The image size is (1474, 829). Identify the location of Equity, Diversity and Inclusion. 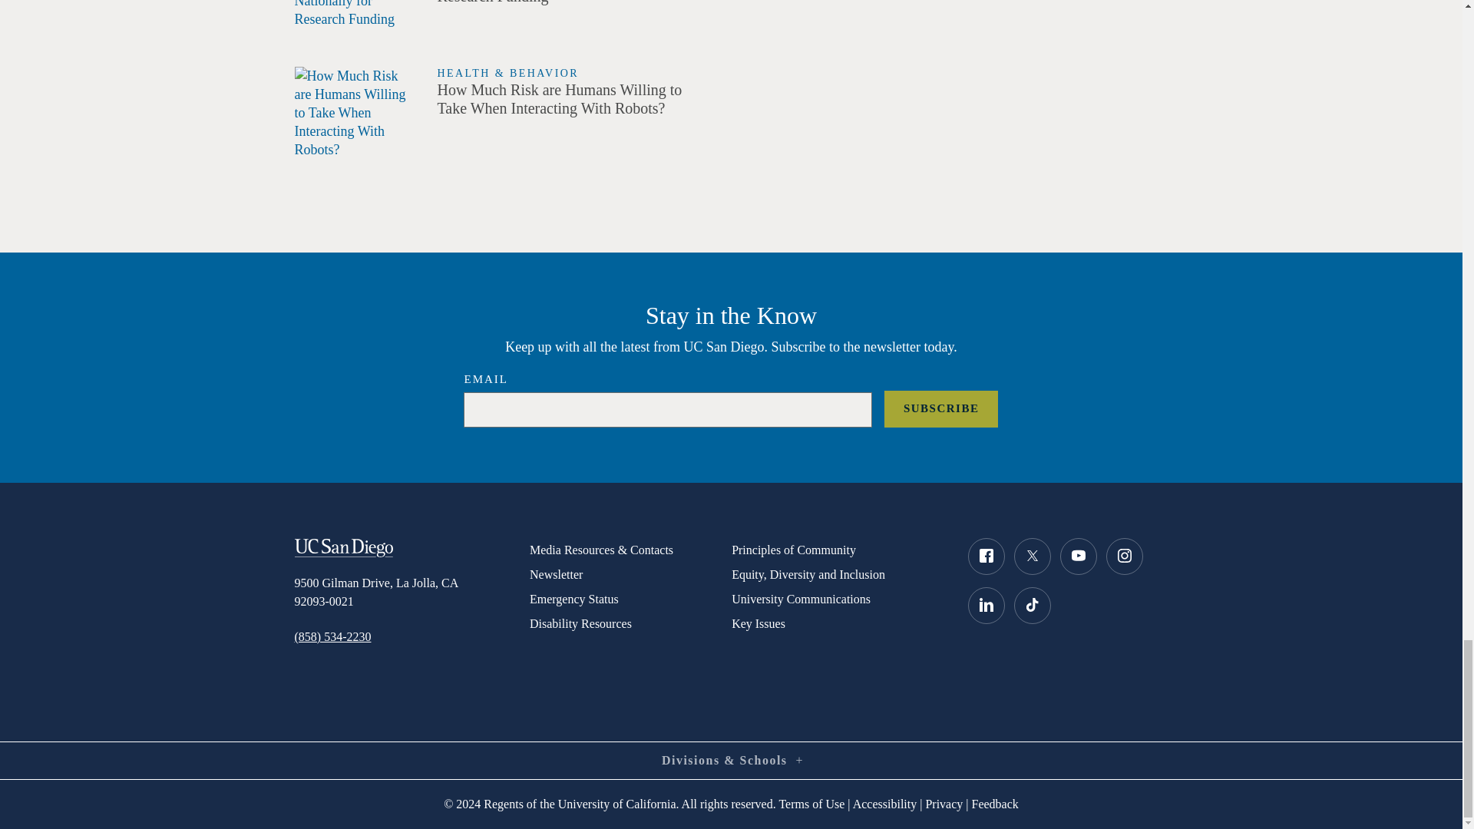
(837, 574).